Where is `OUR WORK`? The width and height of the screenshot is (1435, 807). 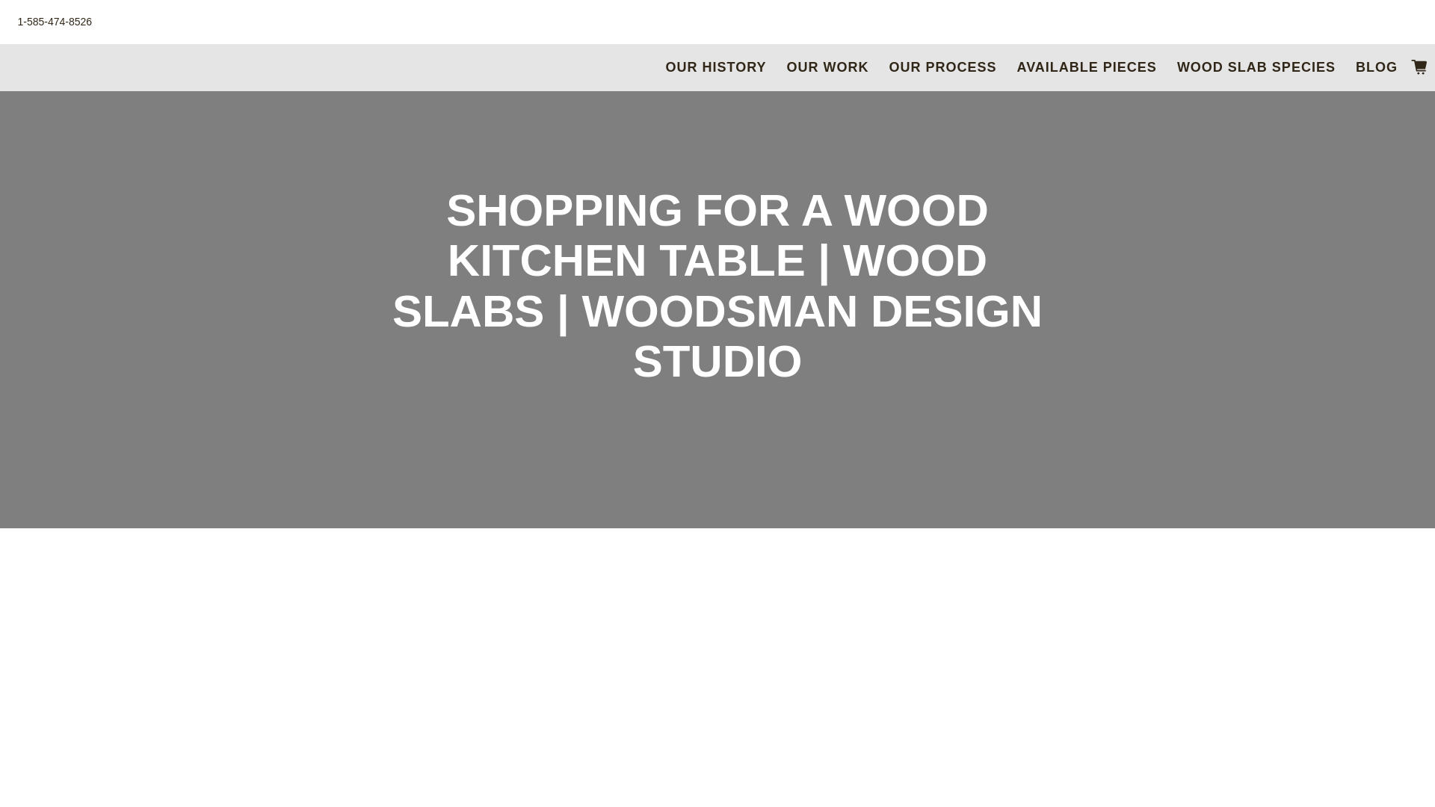 OUR WORK is located at coordinates (827, 67).